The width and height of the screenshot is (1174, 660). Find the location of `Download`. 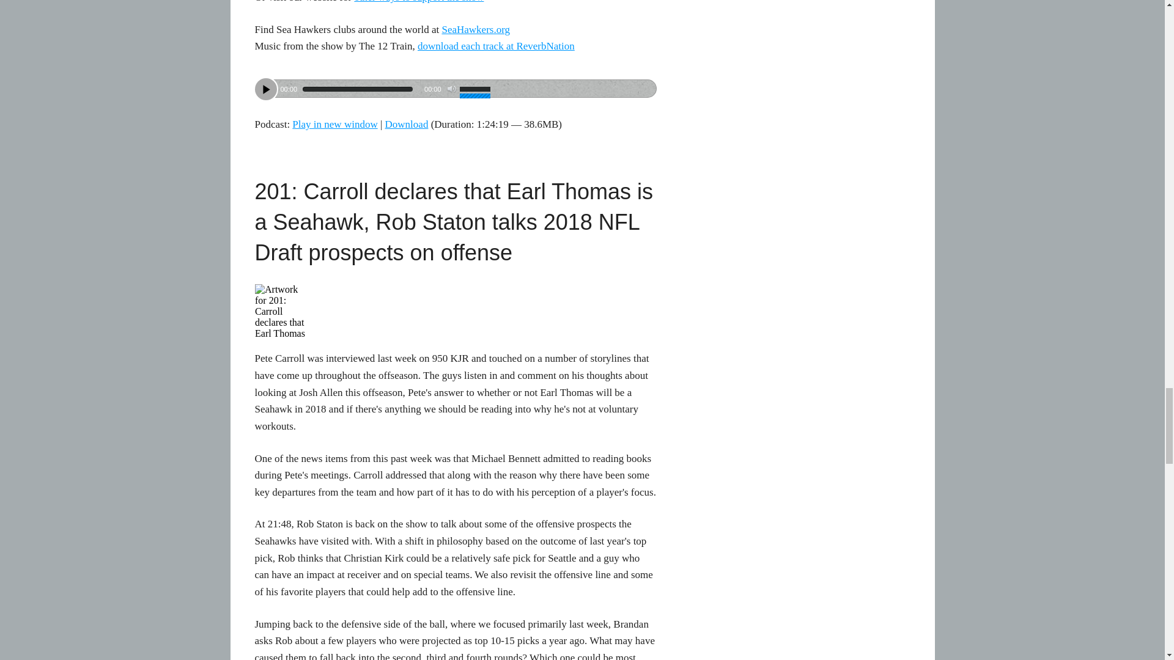

Download is located at coordinates (406, 124).